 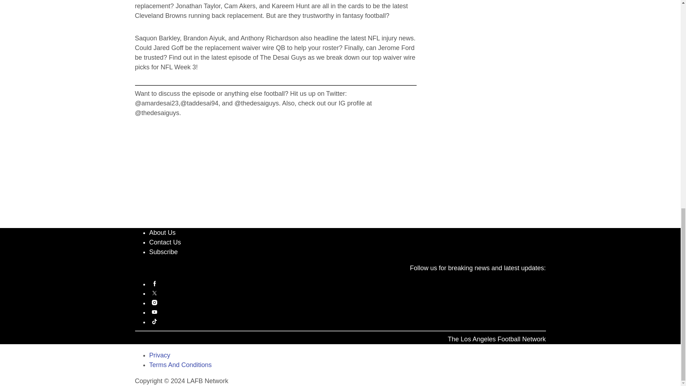 What do you see at coordinates (348, 322) in the screenshot?
I see `Connect with us on TikTok` at bounding box center [348, 322].